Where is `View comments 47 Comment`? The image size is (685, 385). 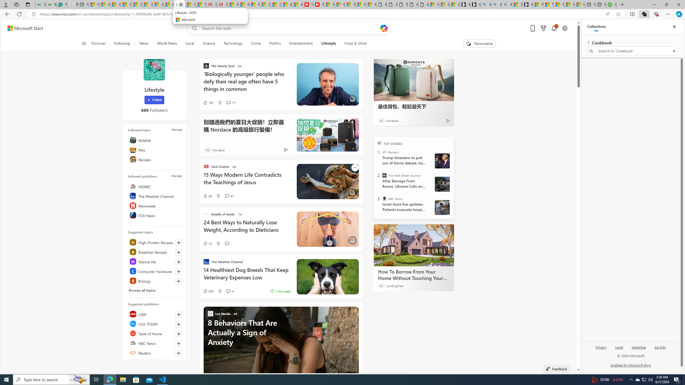
View comments 47 Comment is located at coordinates (230, 196).